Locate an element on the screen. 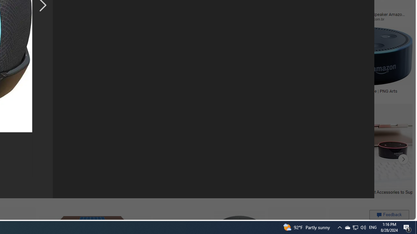  pngarts.com is located at coordinates (334, 96).